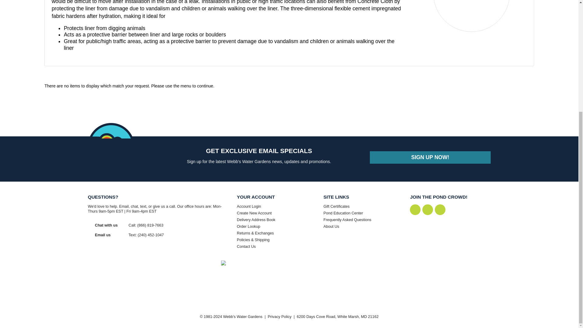 The image size is (583, 328). Describe the element at coordinates (277, 207) in the screenshot. I see `Account Login` at that location.